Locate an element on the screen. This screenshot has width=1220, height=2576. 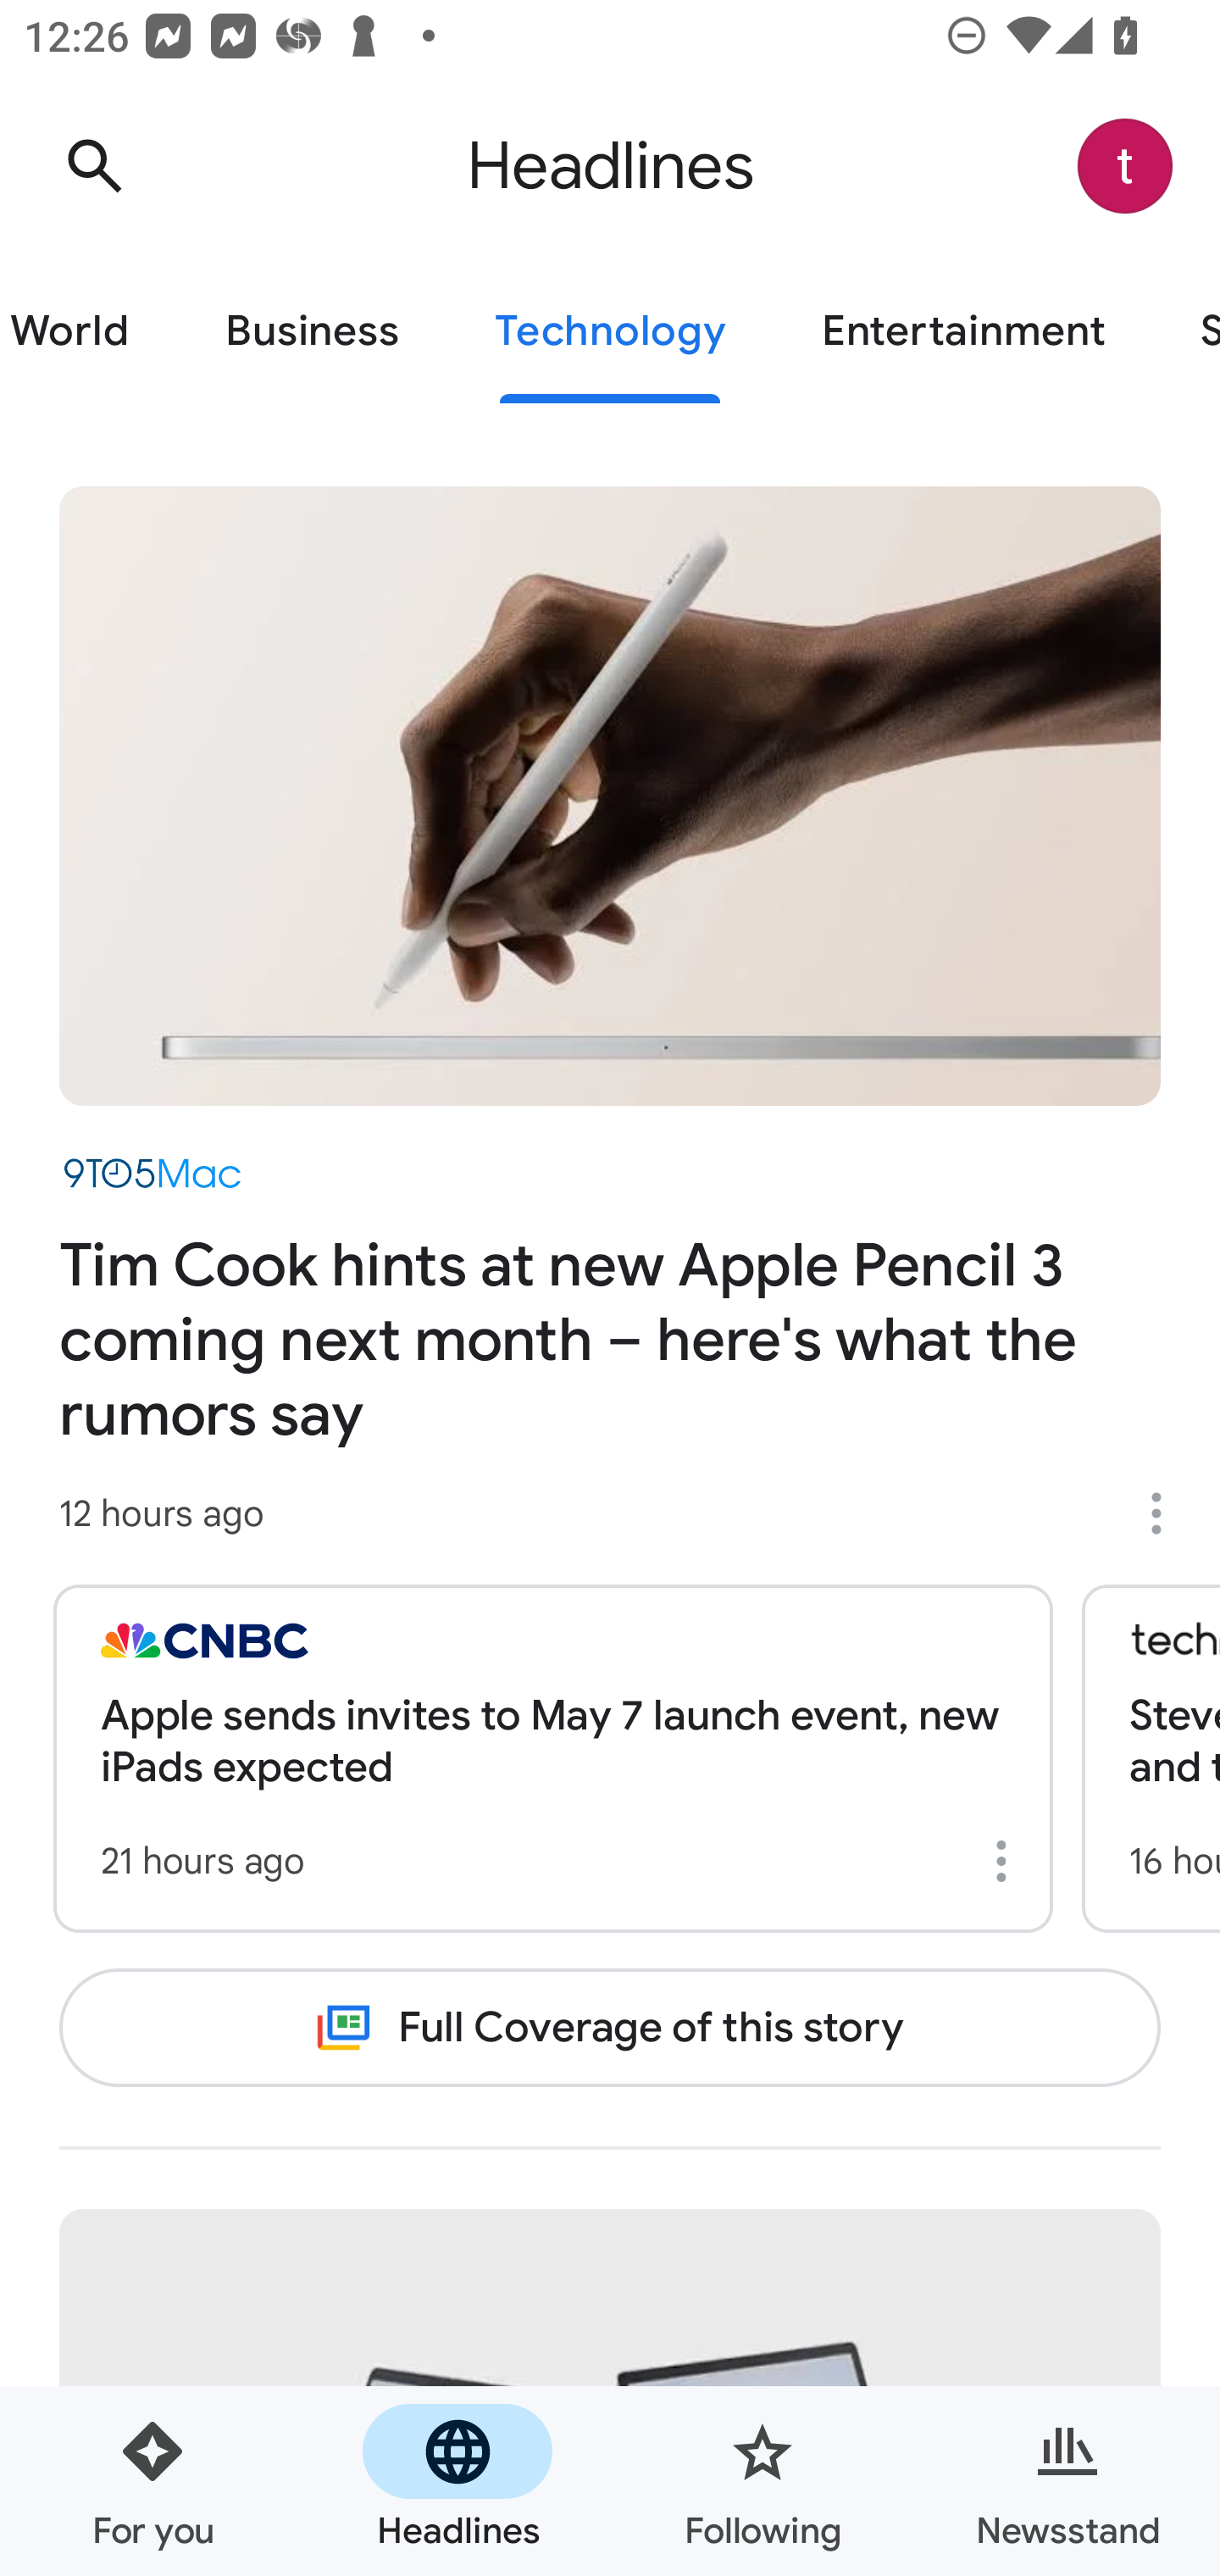
World is located at coordinates (88, 332).